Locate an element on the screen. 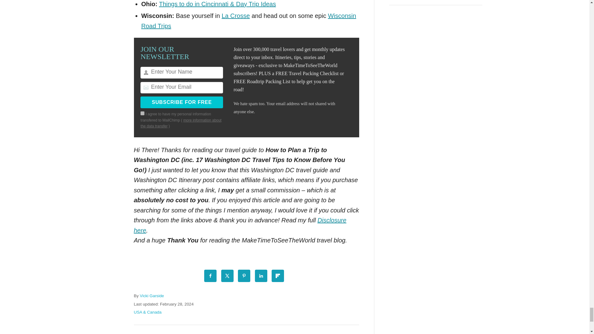 The image size is (594, 334). SUBSCRIBE FOR FREE is located at coordinates (182, 102).